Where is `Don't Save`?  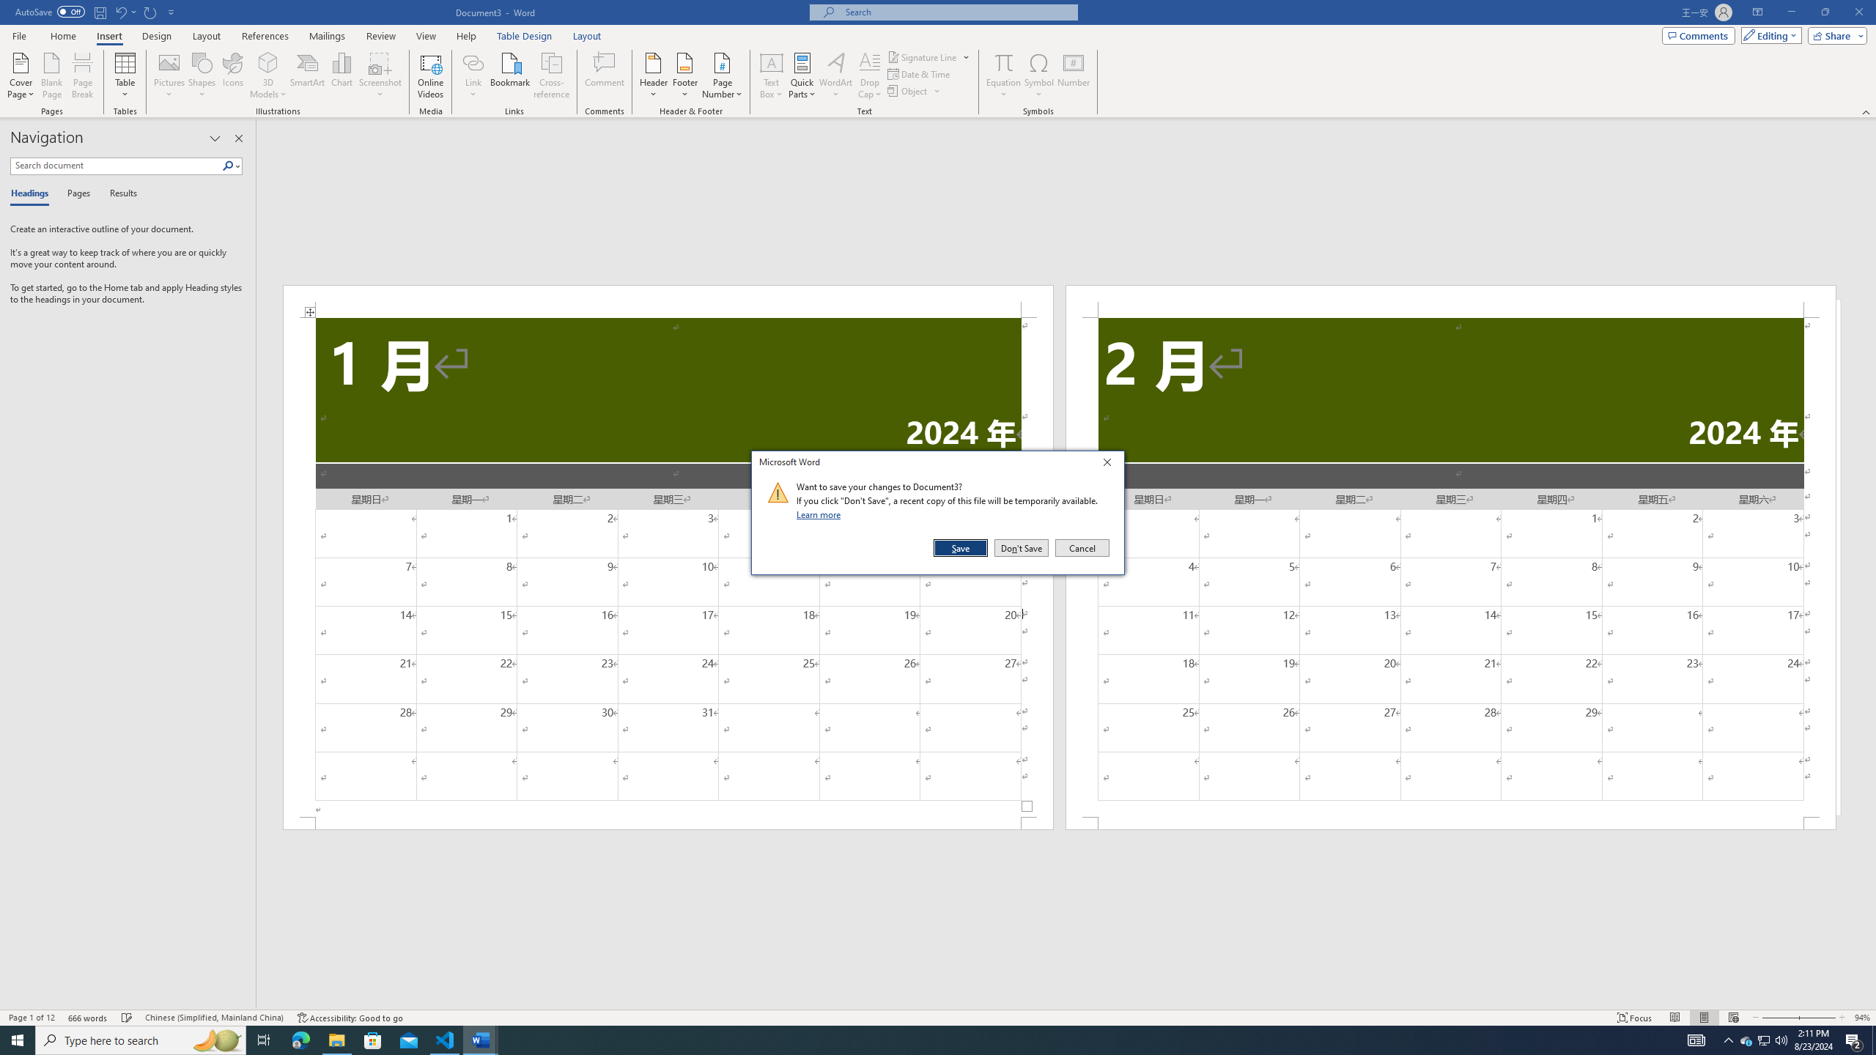 Don't Save is located at coordinates (1022, 548).